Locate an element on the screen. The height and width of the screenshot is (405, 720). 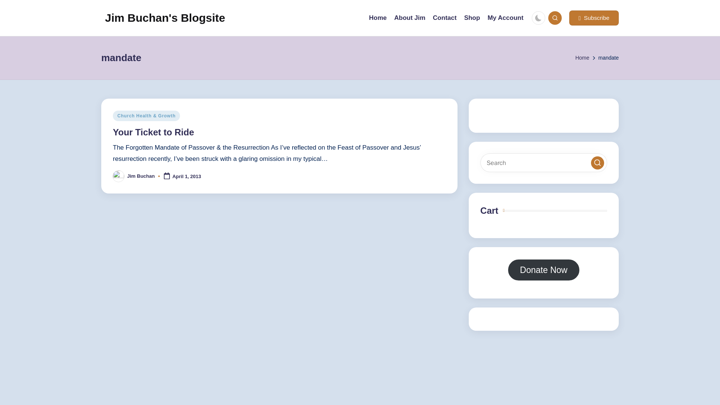
Home is located at coordinates (582, 58).